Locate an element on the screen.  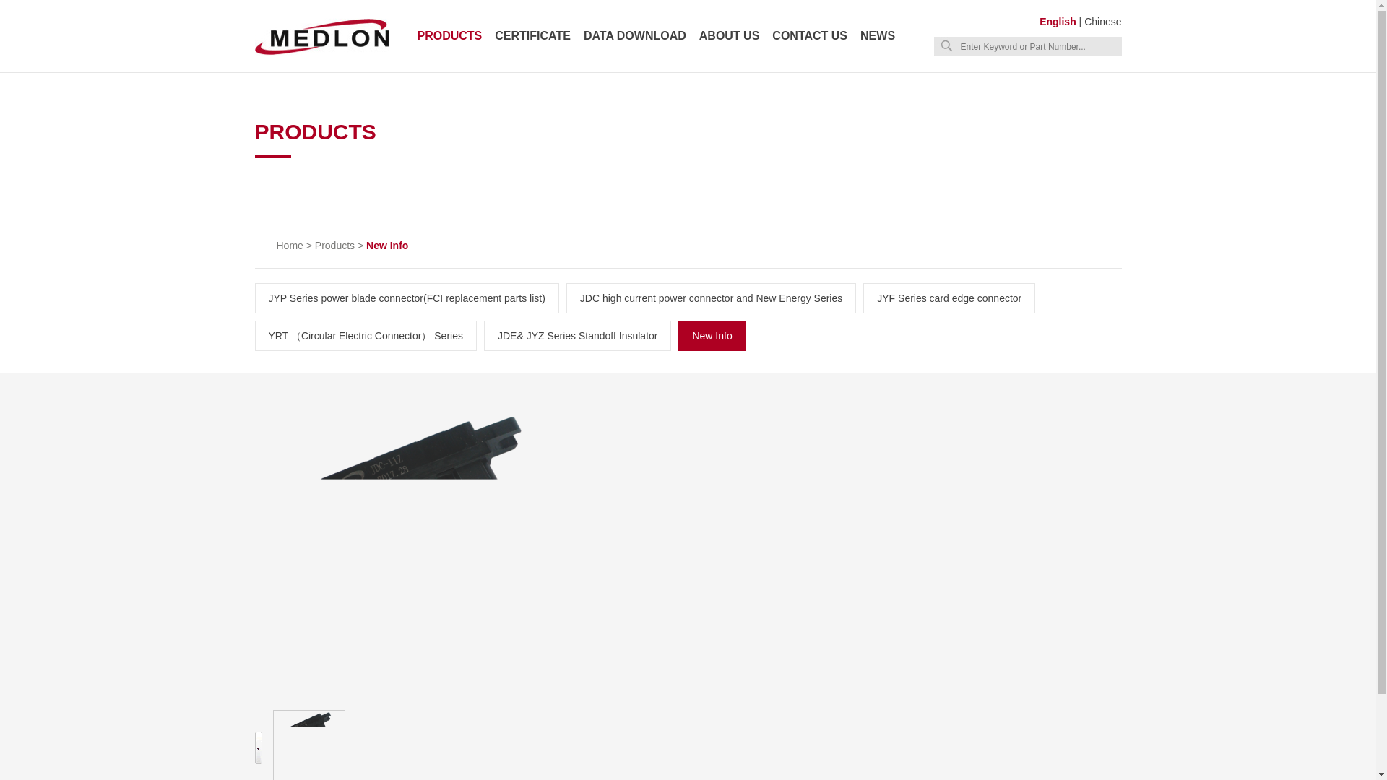
Data download is located at coordinates (635, 36).